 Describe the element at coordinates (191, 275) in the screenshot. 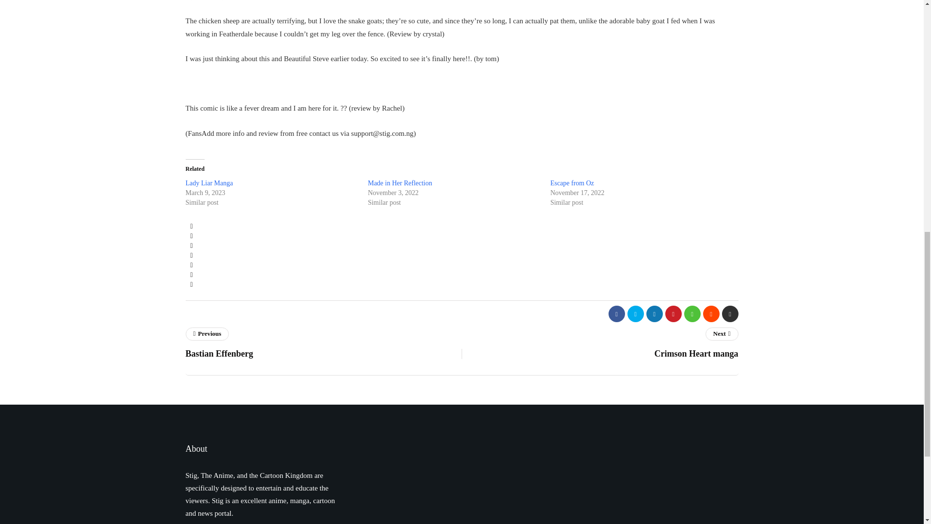

I see `Share on Reddit` at that location.